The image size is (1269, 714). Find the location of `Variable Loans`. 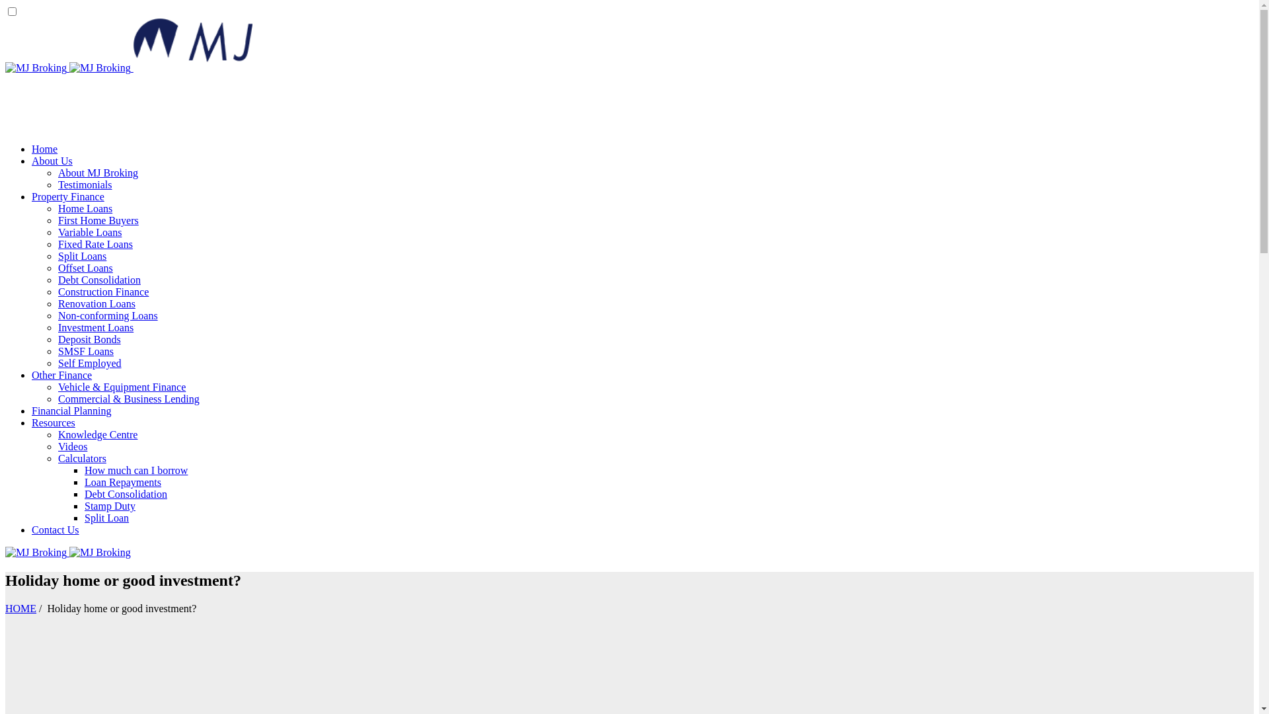

Variable Loans is located at coordinates (90, 233).